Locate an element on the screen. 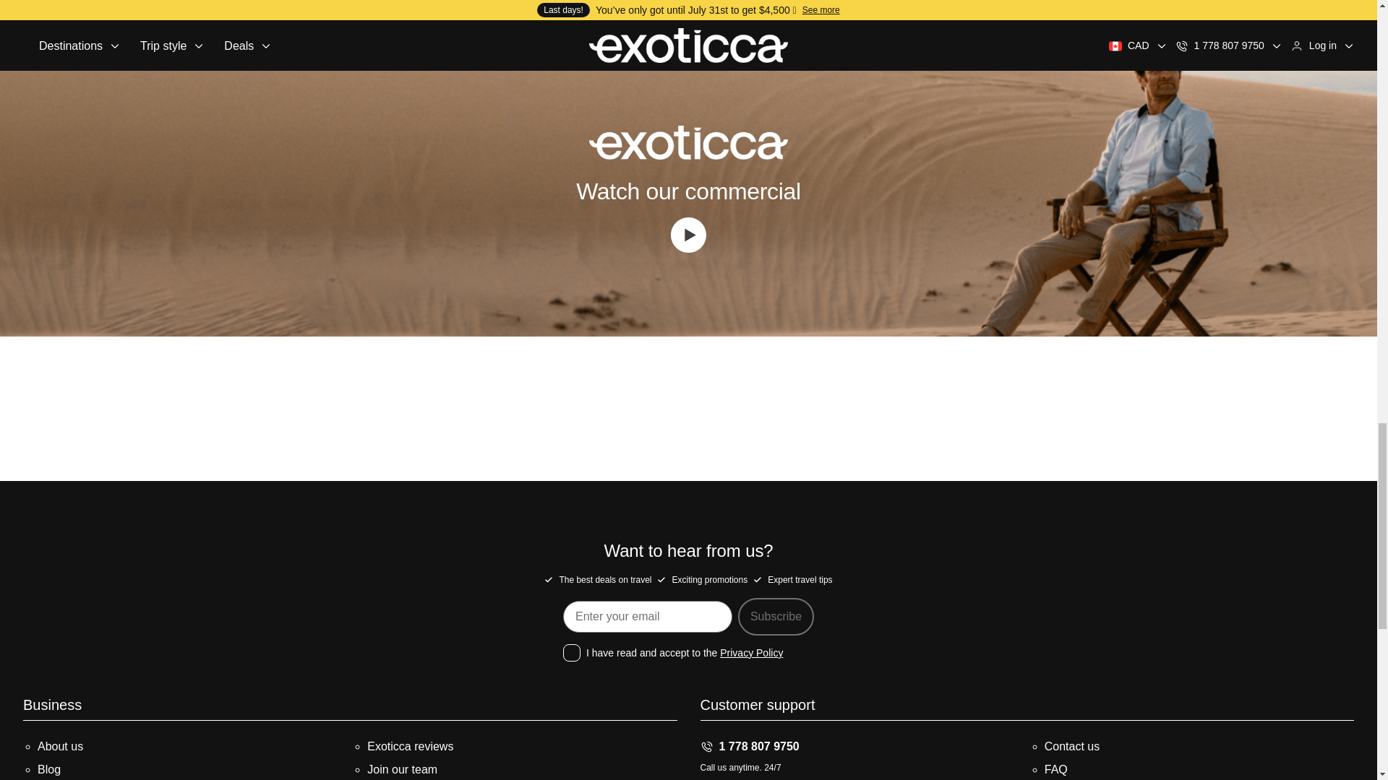  check-icon is located at coordinates (758, 579).